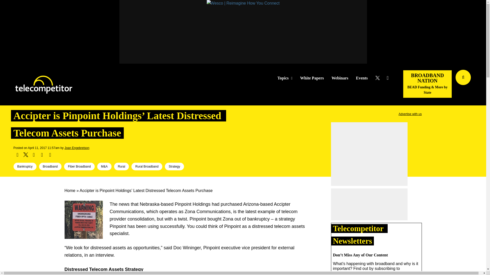 The width and height of the screenshot is (490, 275). I want to click on Spread the word on Twitter, so click(26, 155).